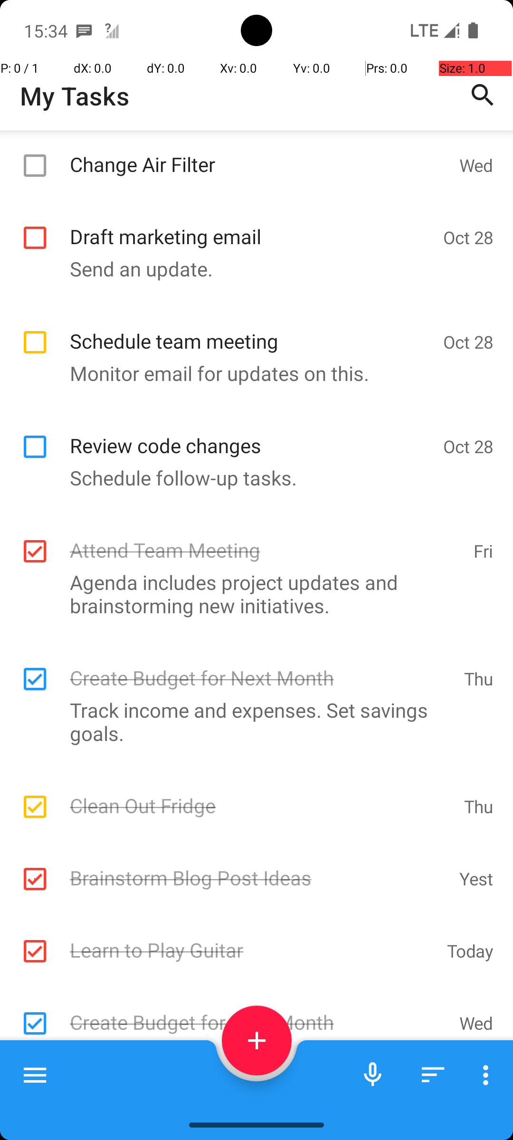  Describe the element at coordinates (252, 478) in the screenshot. I see `Schedule follow-up tasks.` at that location.